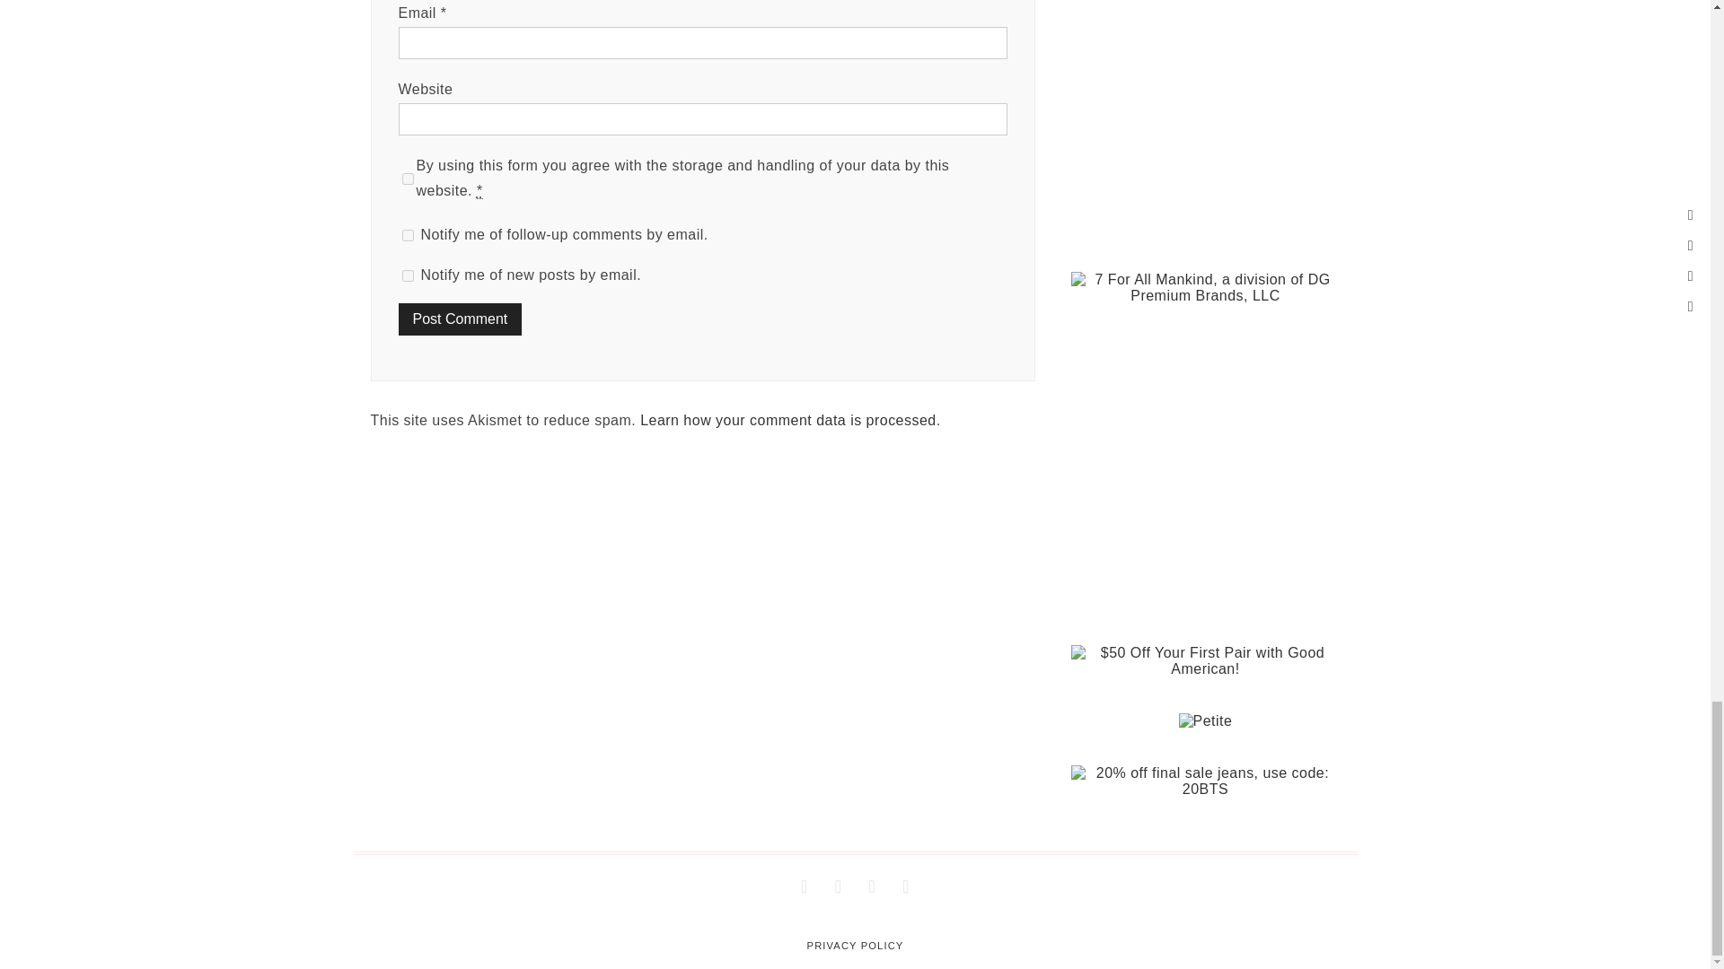 Image resolution: width=1724 pixels, height=969 pixels. I want to click on Post Comment, so click(460, 319).